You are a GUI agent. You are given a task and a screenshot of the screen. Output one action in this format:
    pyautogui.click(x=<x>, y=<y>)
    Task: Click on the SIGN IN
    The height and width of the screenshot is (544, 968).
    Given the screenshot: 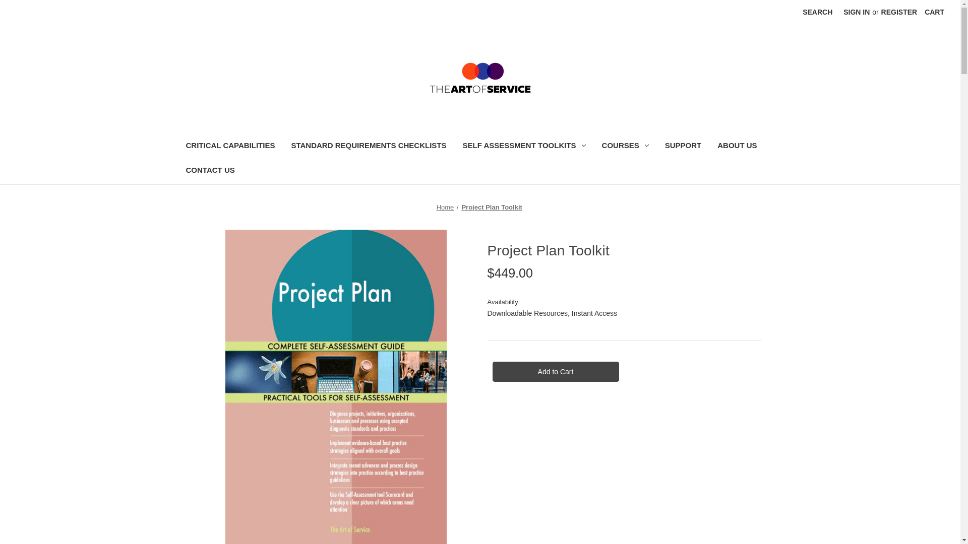 What is the action you would take?
    pyautogui.click(x=856, y=12)
    